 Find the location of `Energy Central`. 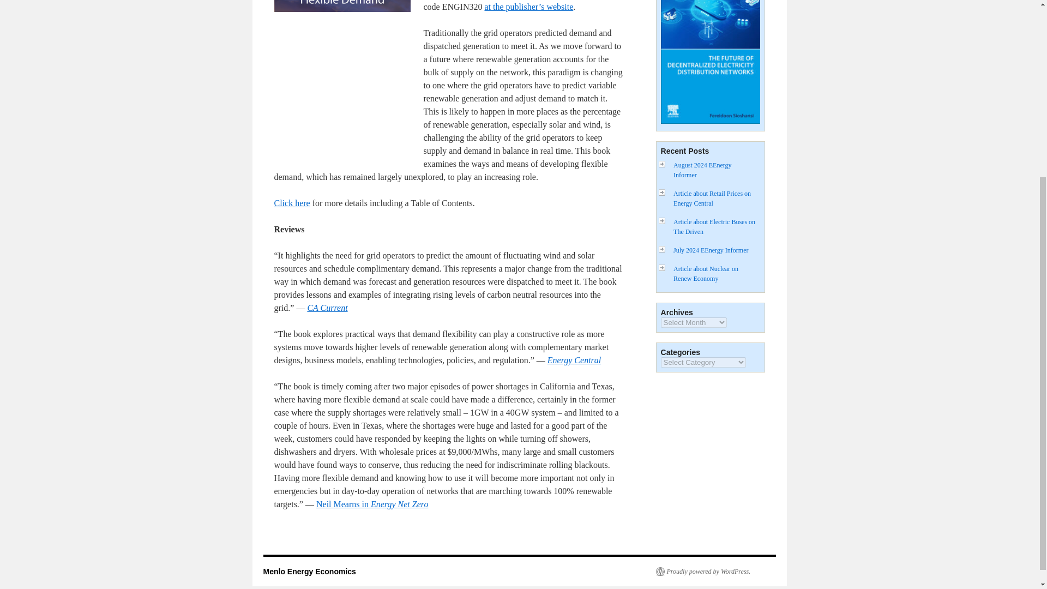

Energy Central is located at coordinates (574, 360).